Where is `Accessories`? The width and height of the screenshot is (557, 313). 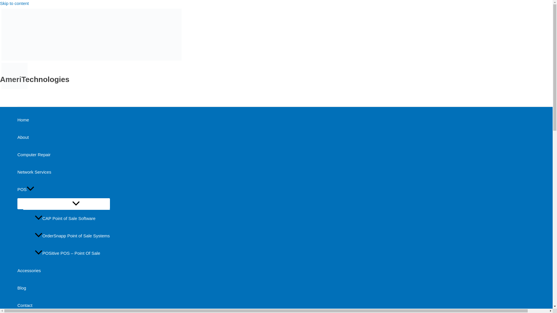 Accessories is located at coordinates (63, 271).